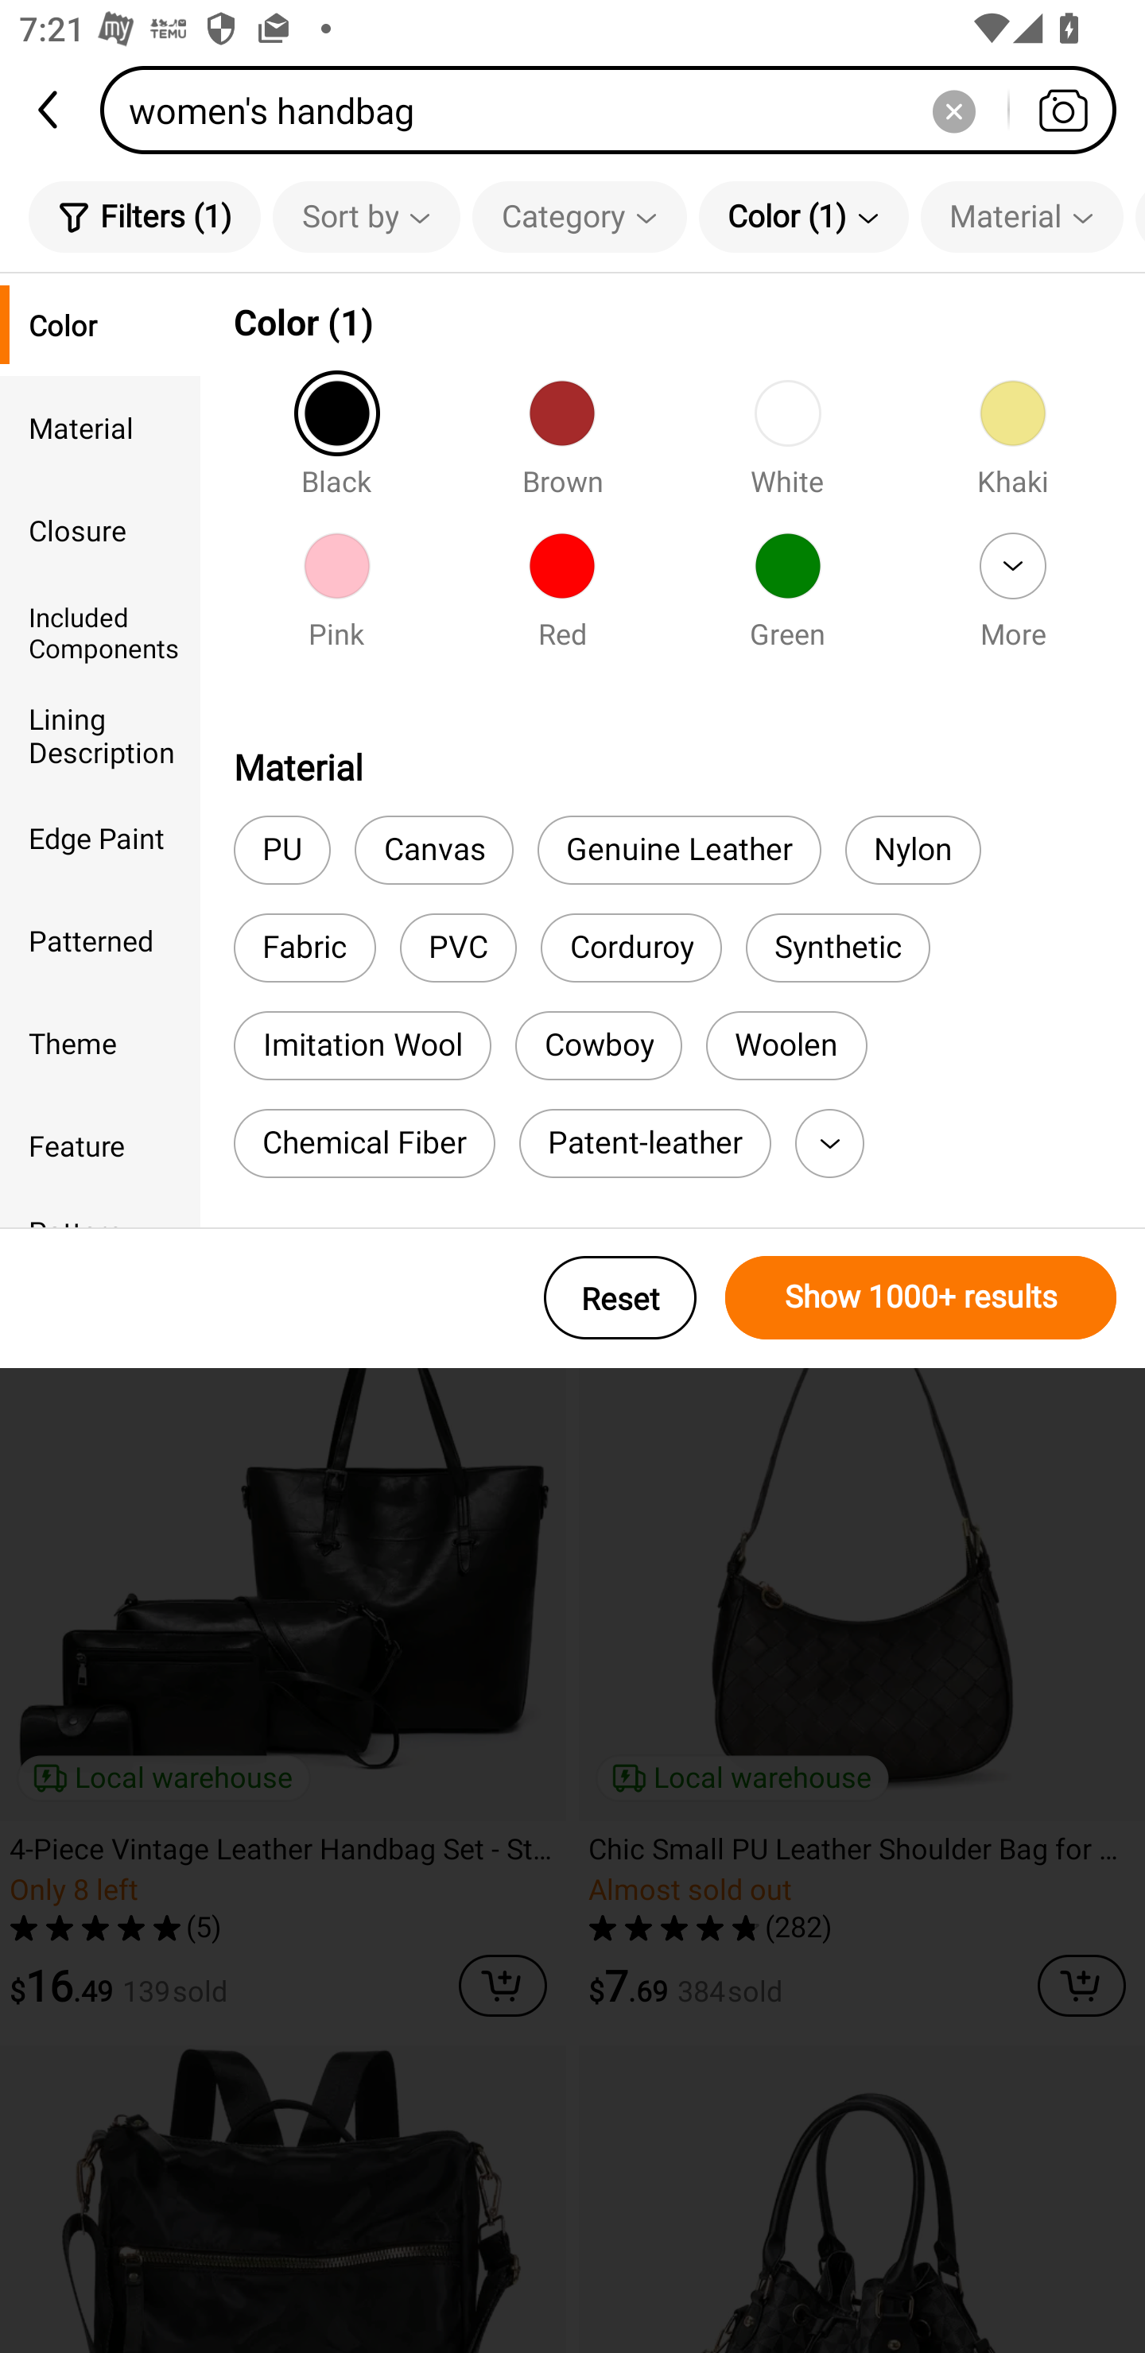 Image resolution: width=1145 pixels, height=2353 pixels. What do you see at coordinates (362, 1045) in the screenshot?
I see `Imitation Wool` at bounding box center [362, 1045].